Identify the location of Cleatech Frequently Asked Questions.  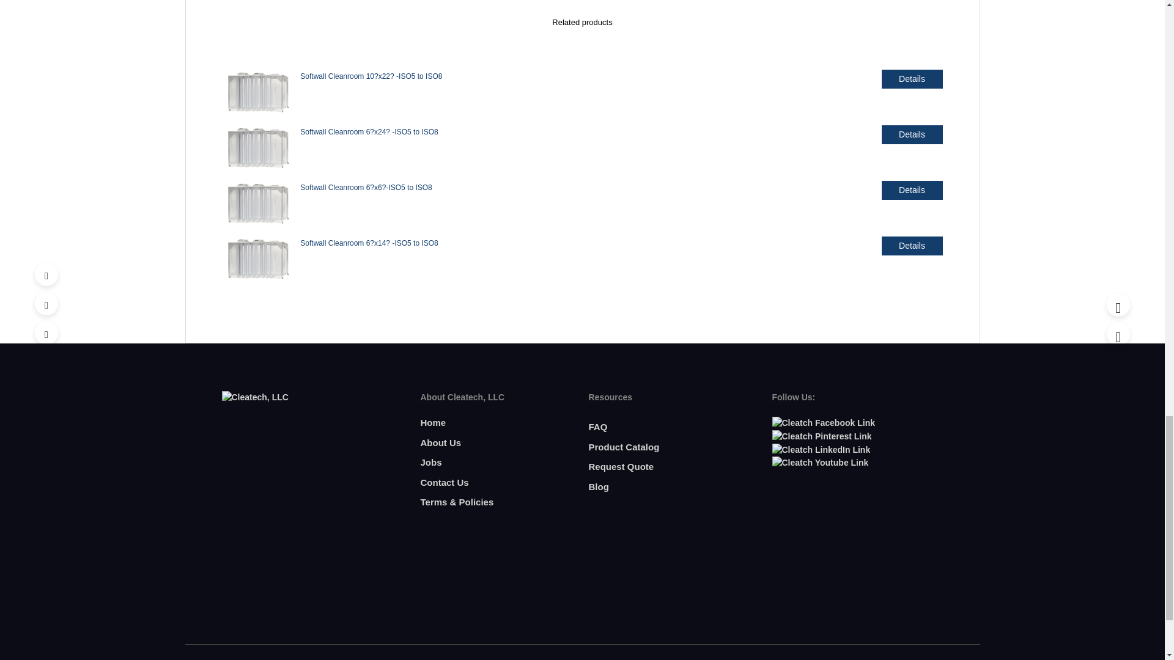
(597, 427).